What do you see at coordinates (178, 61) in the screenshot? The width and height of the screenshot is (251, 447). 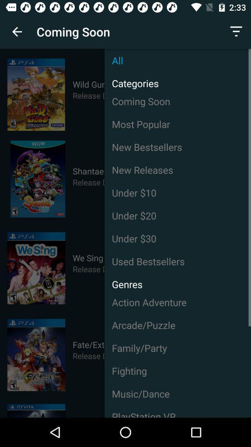 I see `turn off the item above categories` at bounding box center [178, 61].